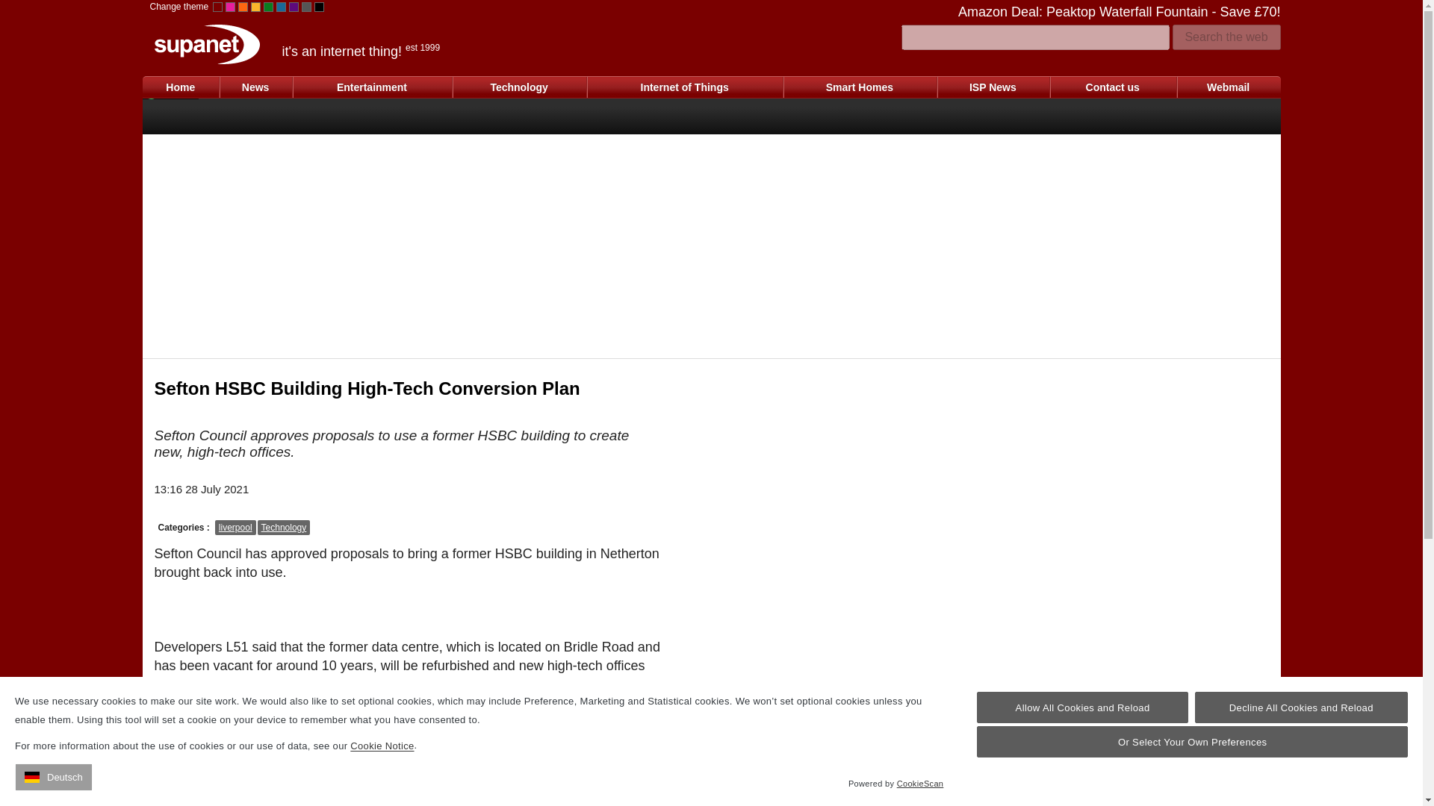 Image resolution: width=1434 pixels, height=806 pixels. What do you see at coordinates (684, 87) in the screenshot?
I see `Internet of Things` at bounding box center [684, 87].